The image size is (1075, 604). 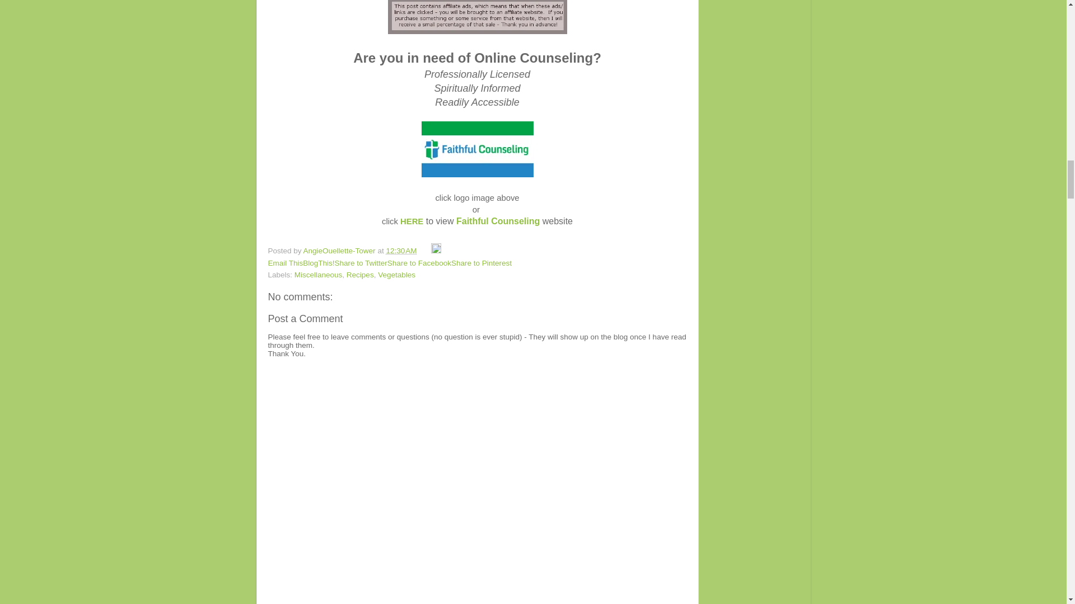 What do you see at coordinates (319, 263) in the screenshot?
I see `BlogThis!` at bounding box center [319, 263].